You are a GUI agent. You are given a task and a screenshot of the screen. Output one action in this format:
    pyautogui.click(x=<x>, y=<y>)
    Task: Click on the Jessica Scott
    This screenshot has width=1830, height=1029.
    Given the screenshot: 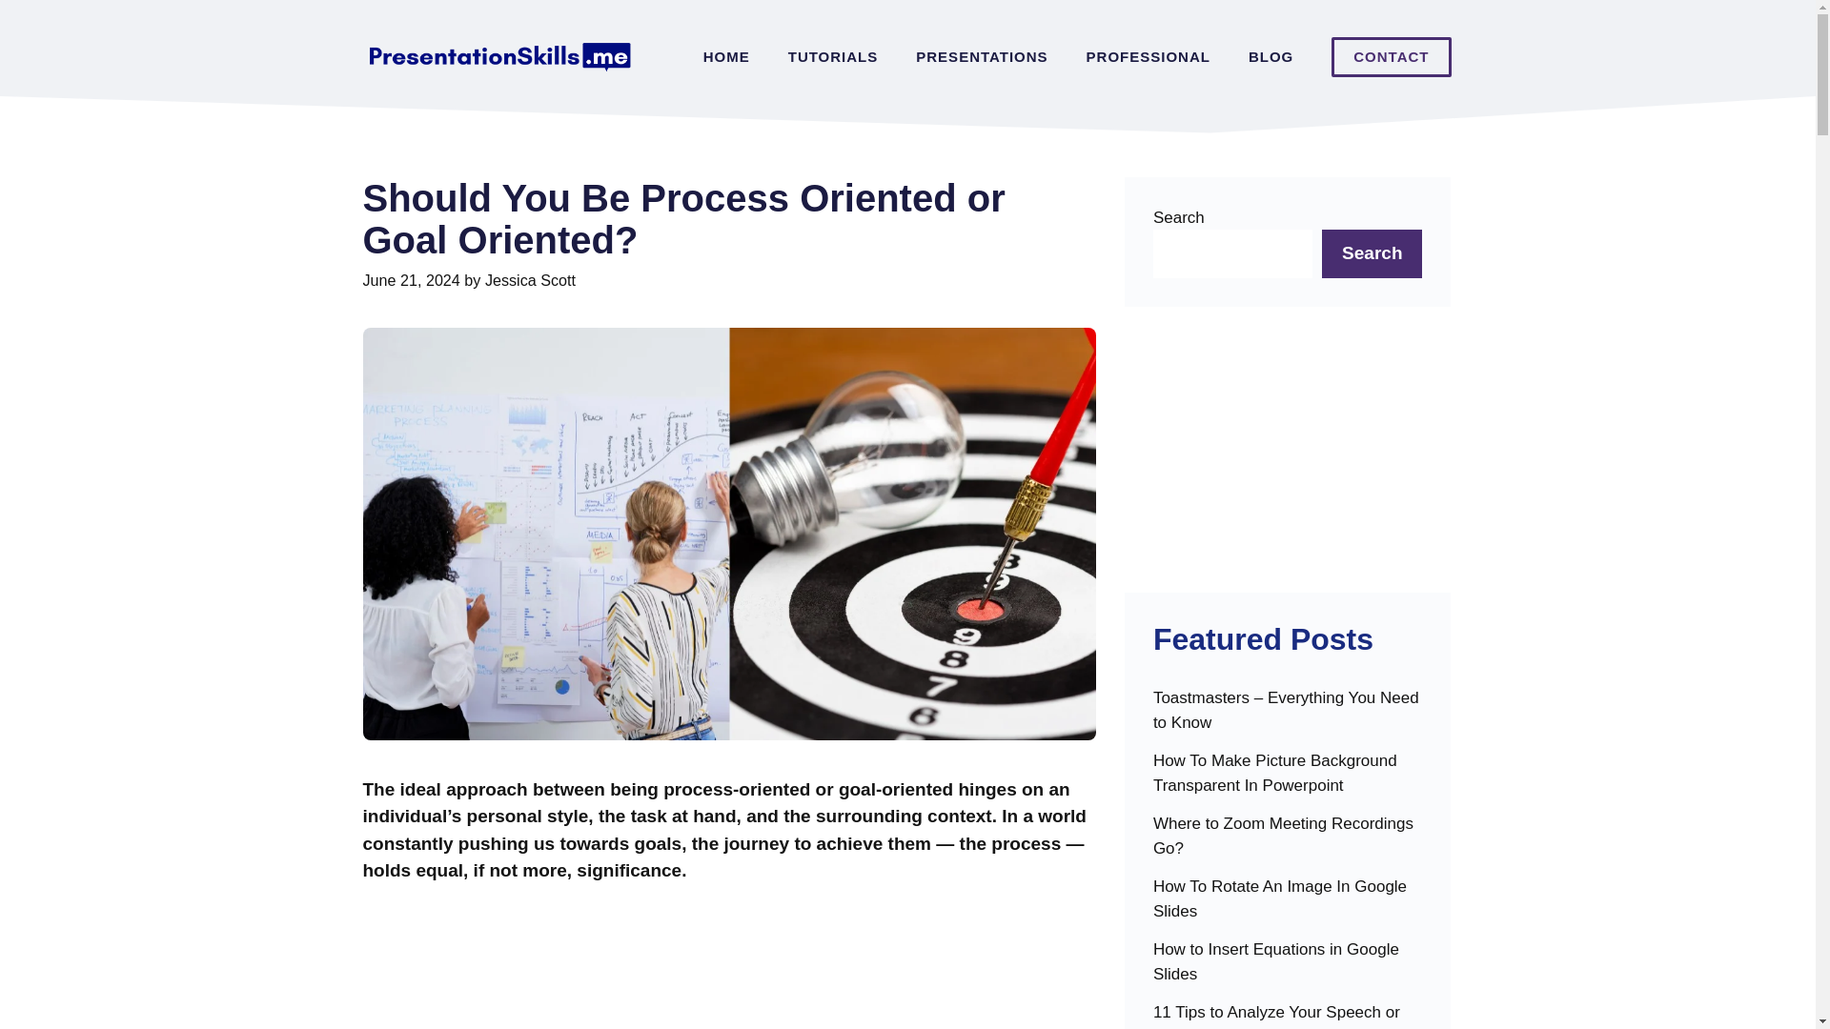 What is the action you would take?
    pyautogui.click(x=530, y=280)
    